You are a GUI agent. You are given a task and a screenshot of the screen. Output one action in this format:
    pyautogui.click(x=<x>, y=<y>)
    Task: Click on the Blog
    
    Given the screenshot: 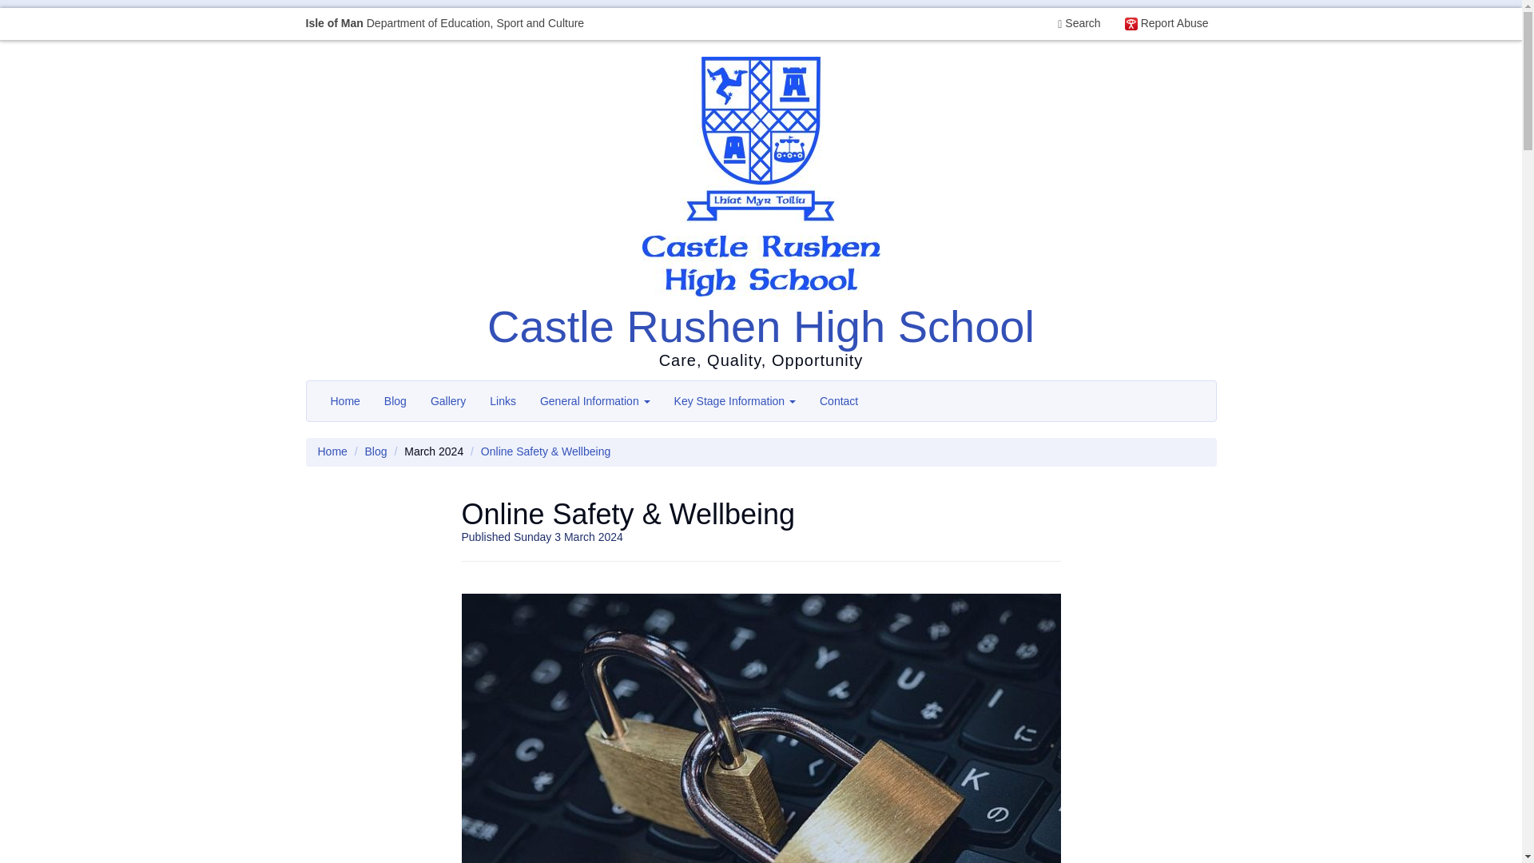 What is the action you would take?
    pyautogui.click(x=376, y=451)
    